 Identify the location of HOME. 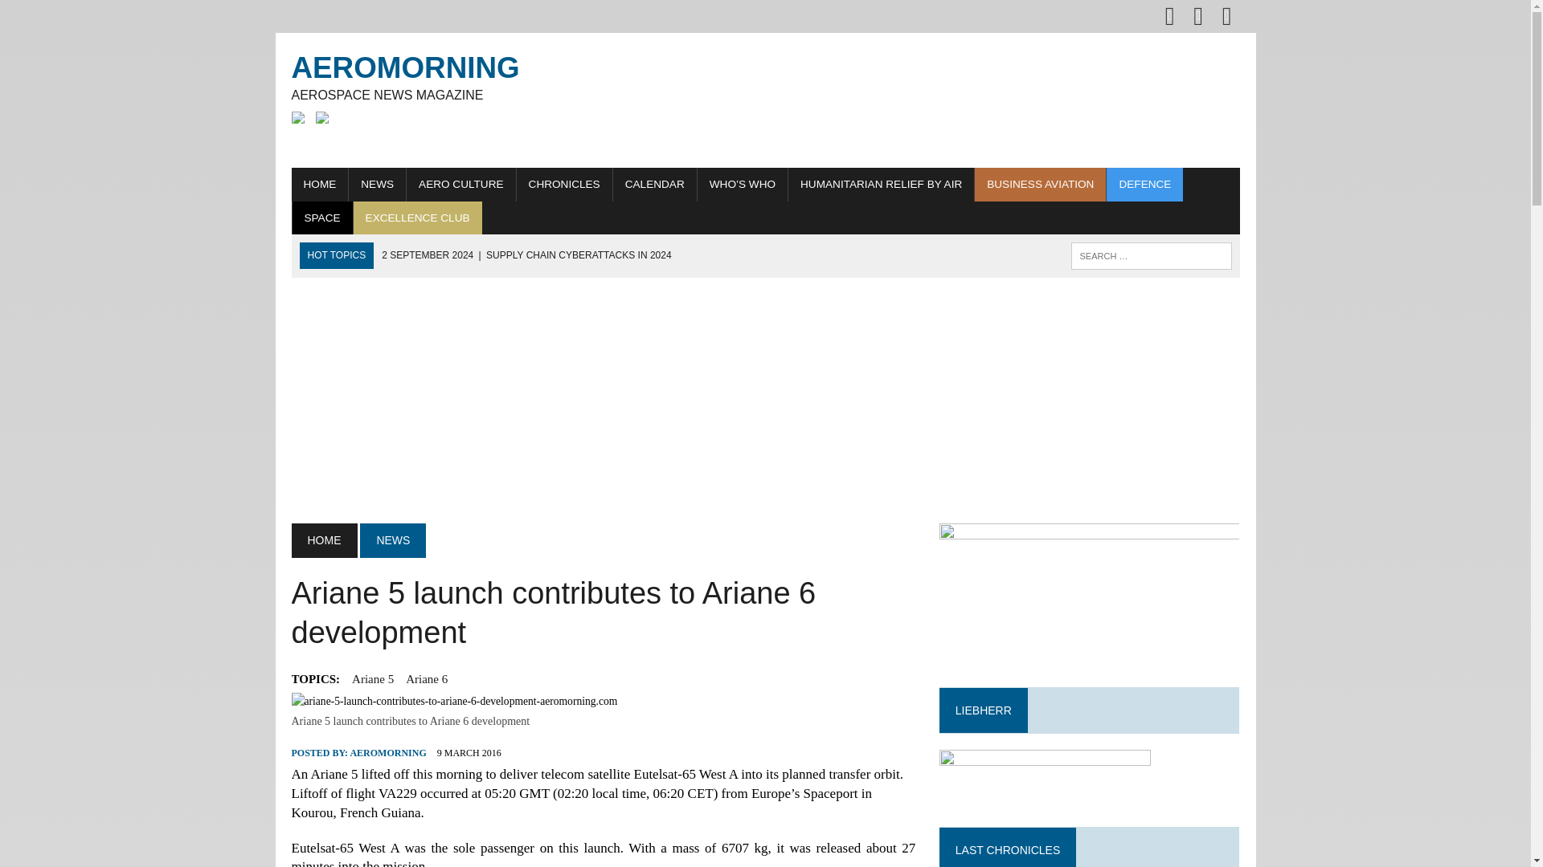
(320, 185).